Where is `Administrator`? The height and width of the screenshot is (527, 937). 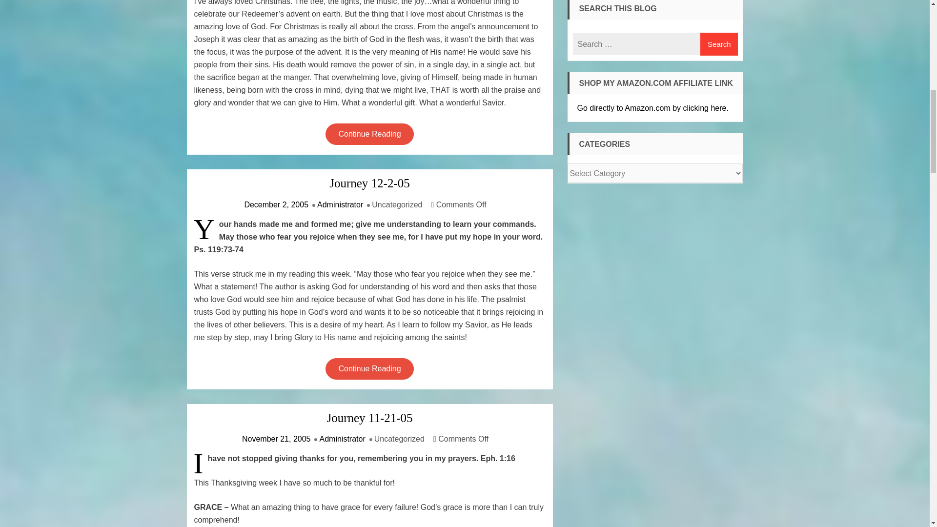
Administrator is located at coordinates (340, 204).